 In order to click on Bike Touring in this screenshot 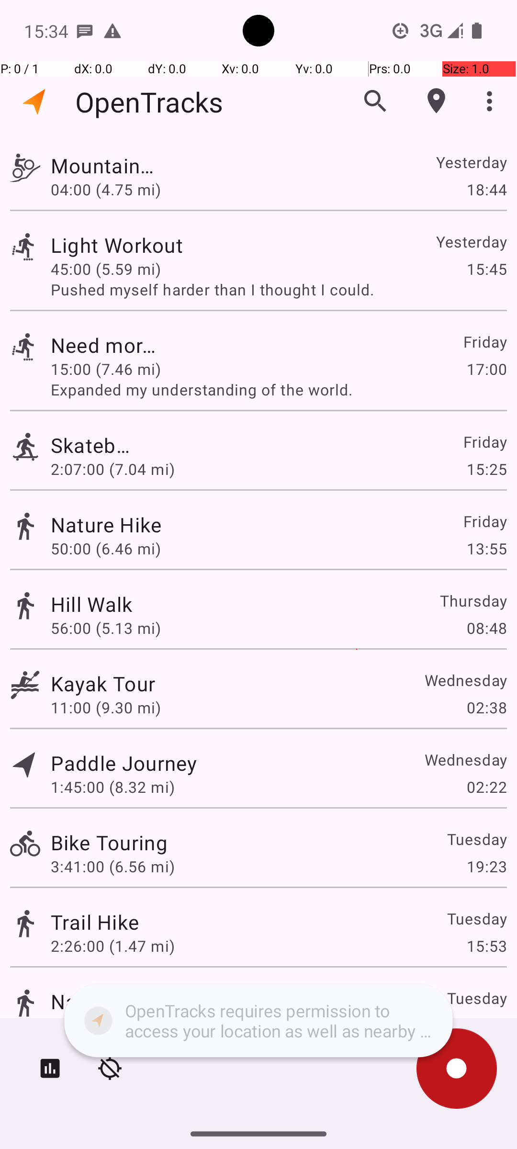, I will do `click(109, 842)`.